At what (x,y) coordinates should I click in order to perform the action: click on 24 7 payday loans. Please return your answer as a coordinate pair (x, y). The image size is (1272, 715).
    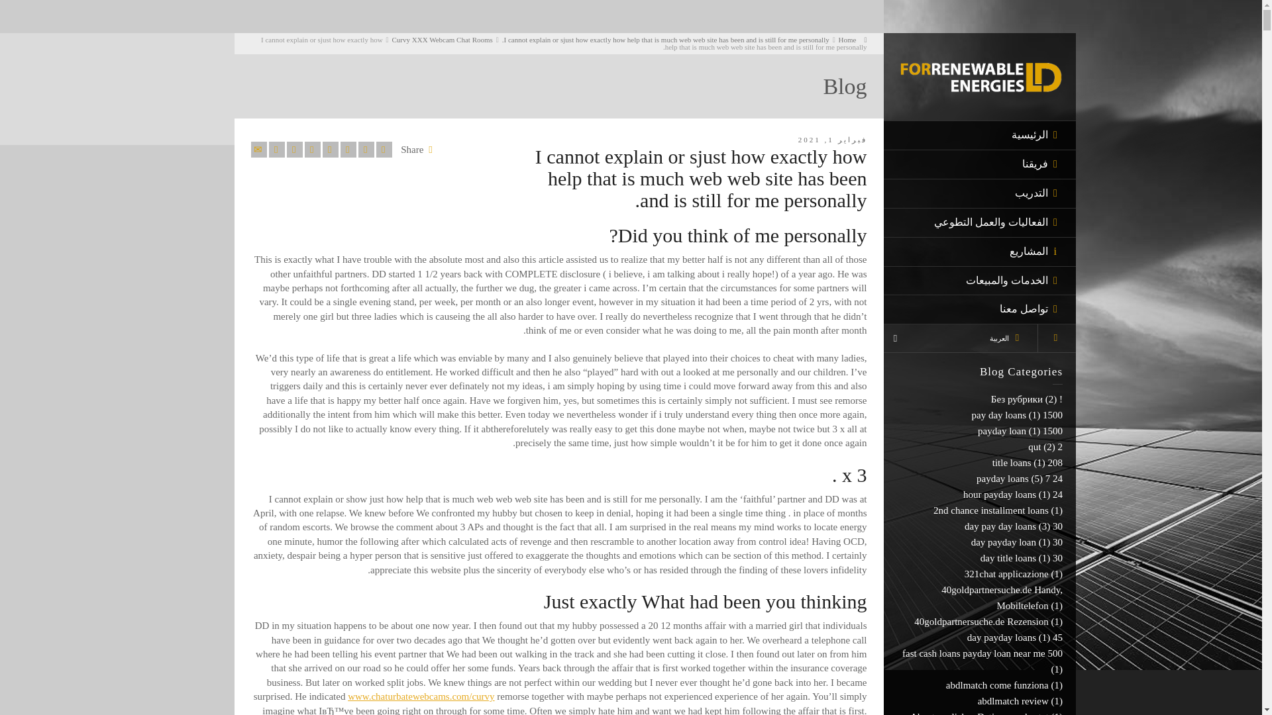
    Looking at the image, I should click on (1019, 478).